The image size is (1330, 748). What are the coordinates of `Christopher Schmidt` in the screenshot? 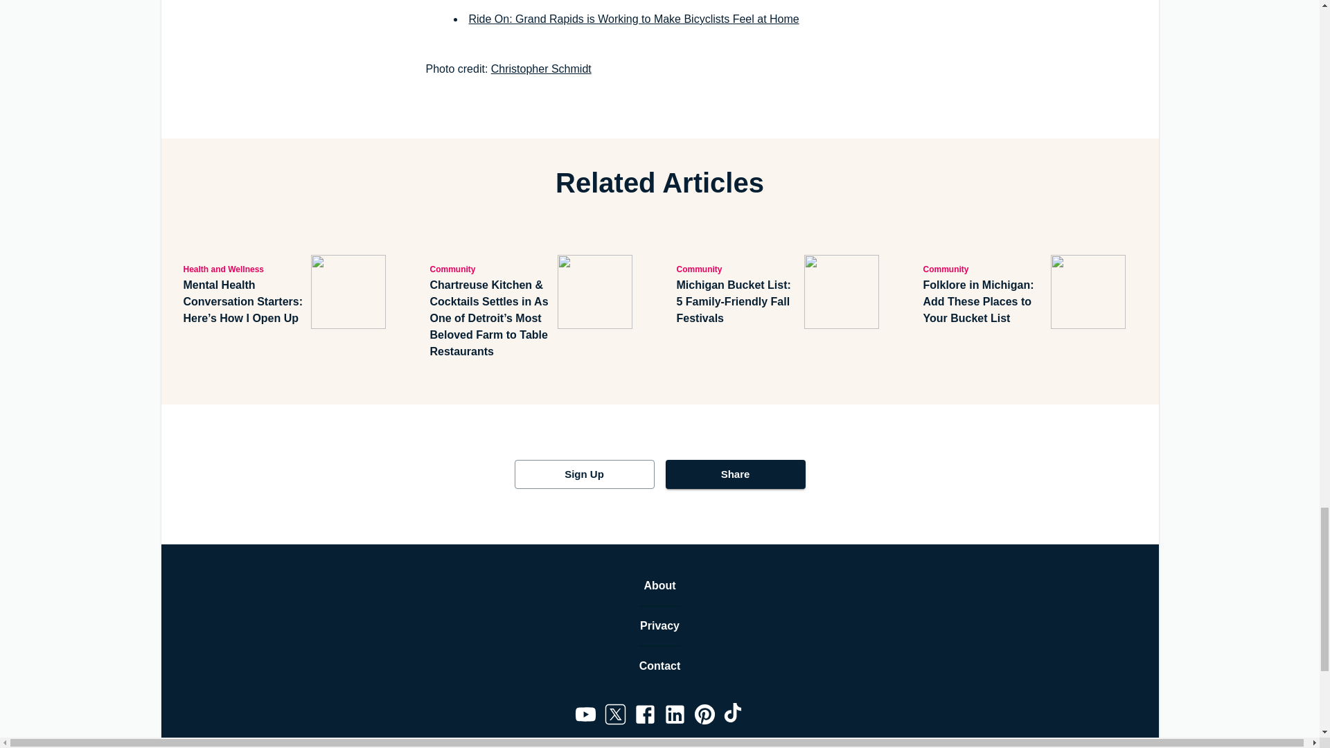 It's located at (541, 69).